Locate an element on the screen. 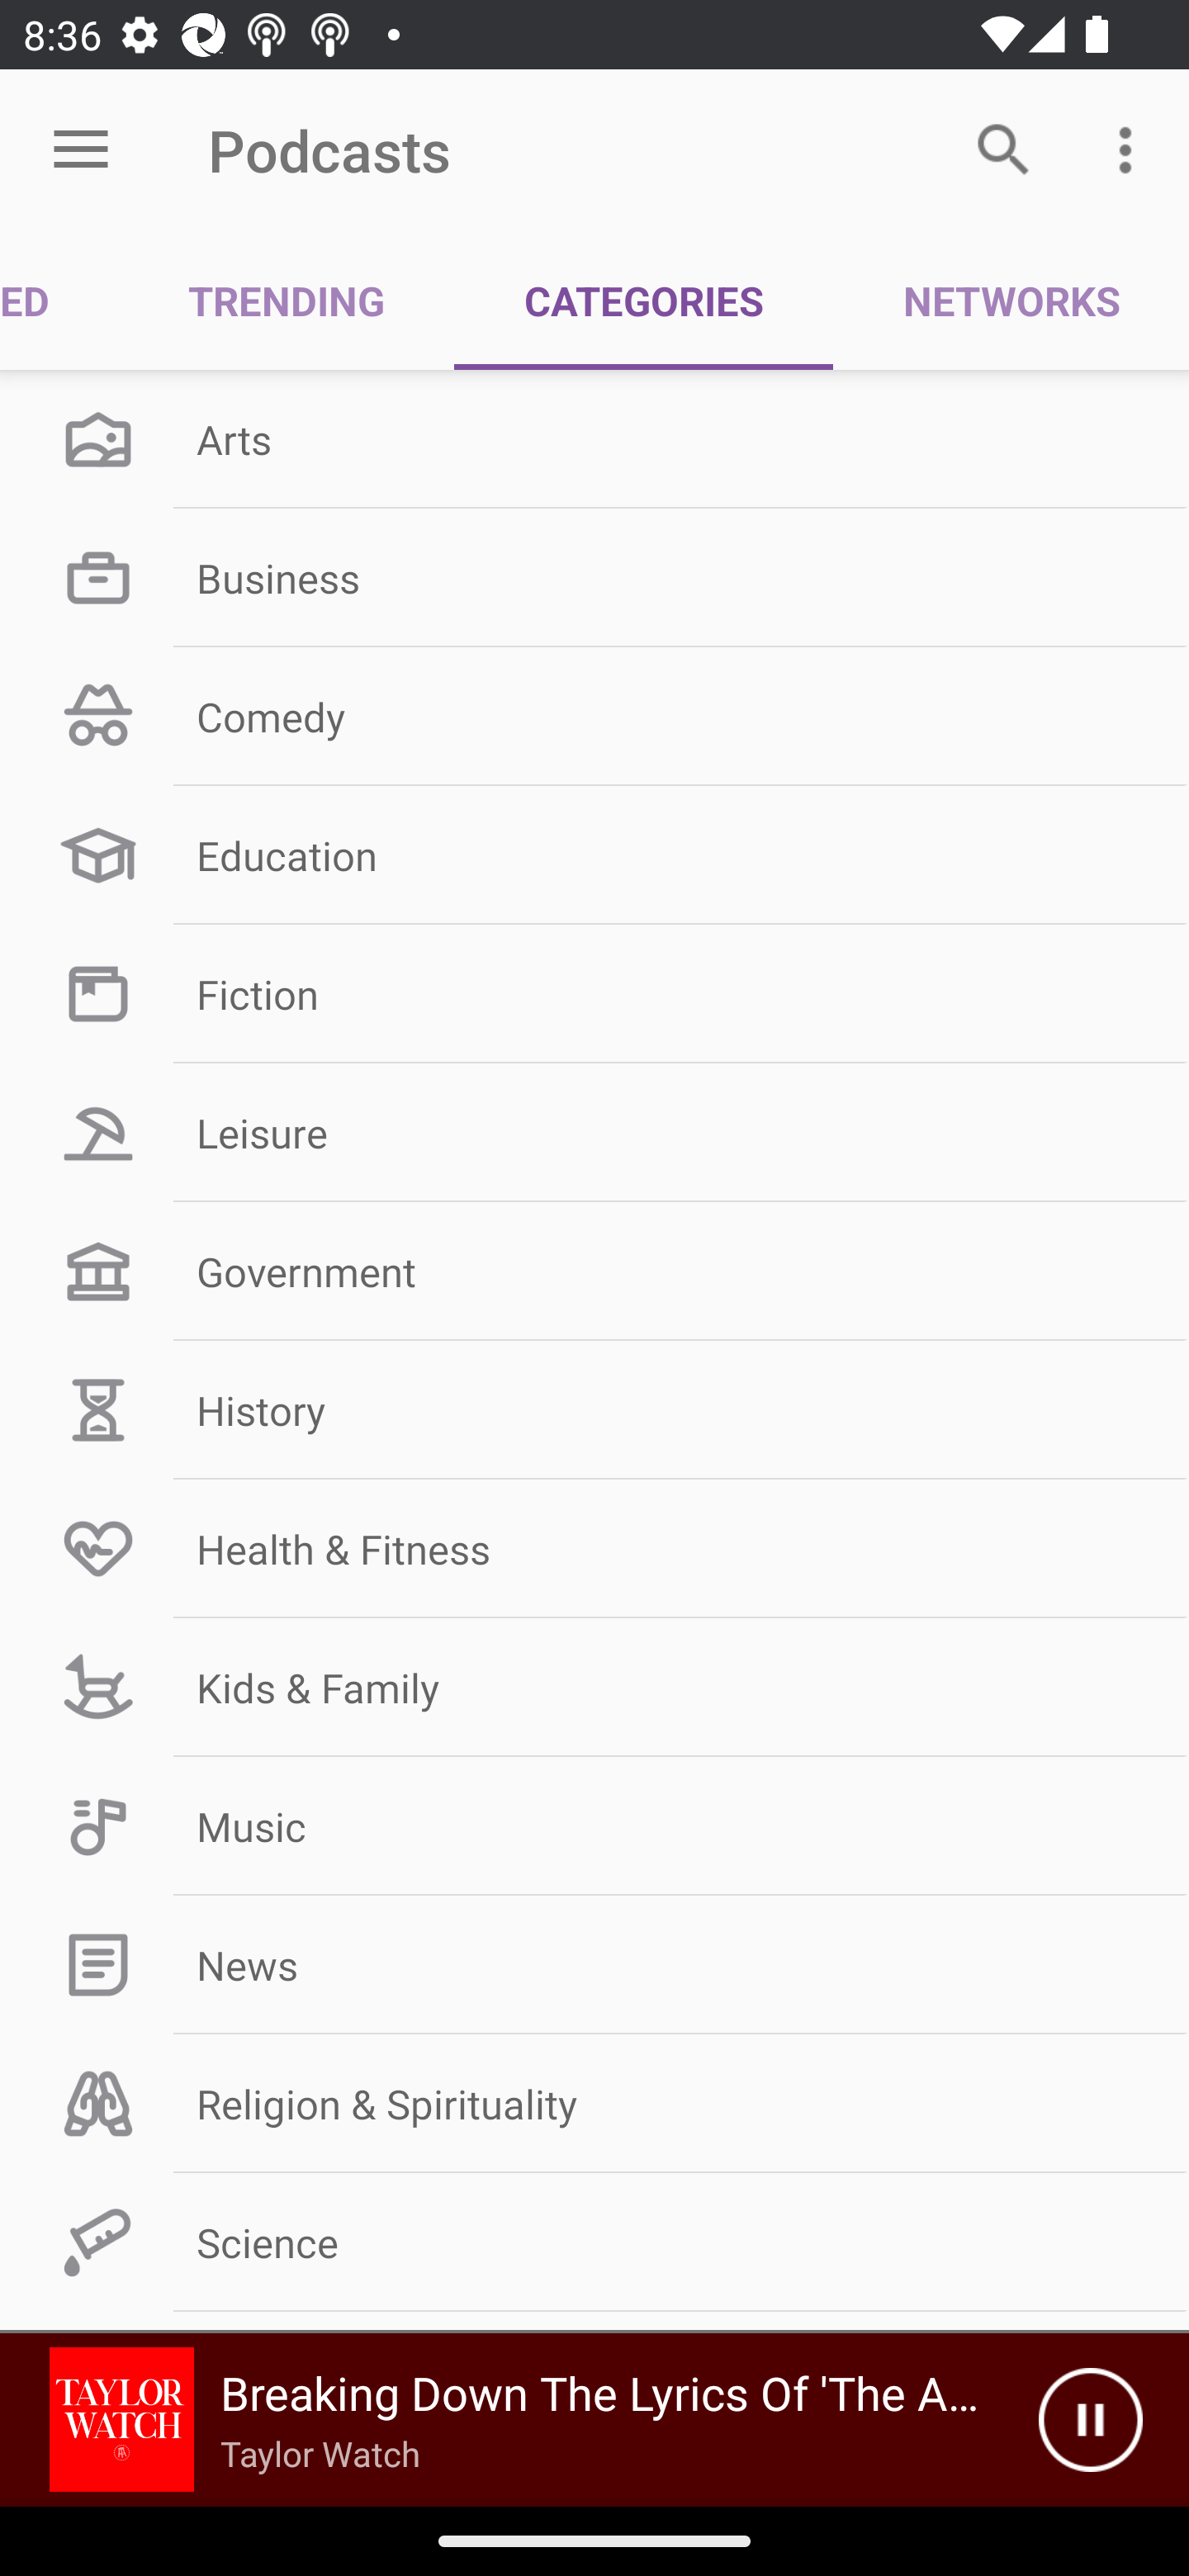 The image size is (1189, 2576). Government is located at coordinates (594, 1272).